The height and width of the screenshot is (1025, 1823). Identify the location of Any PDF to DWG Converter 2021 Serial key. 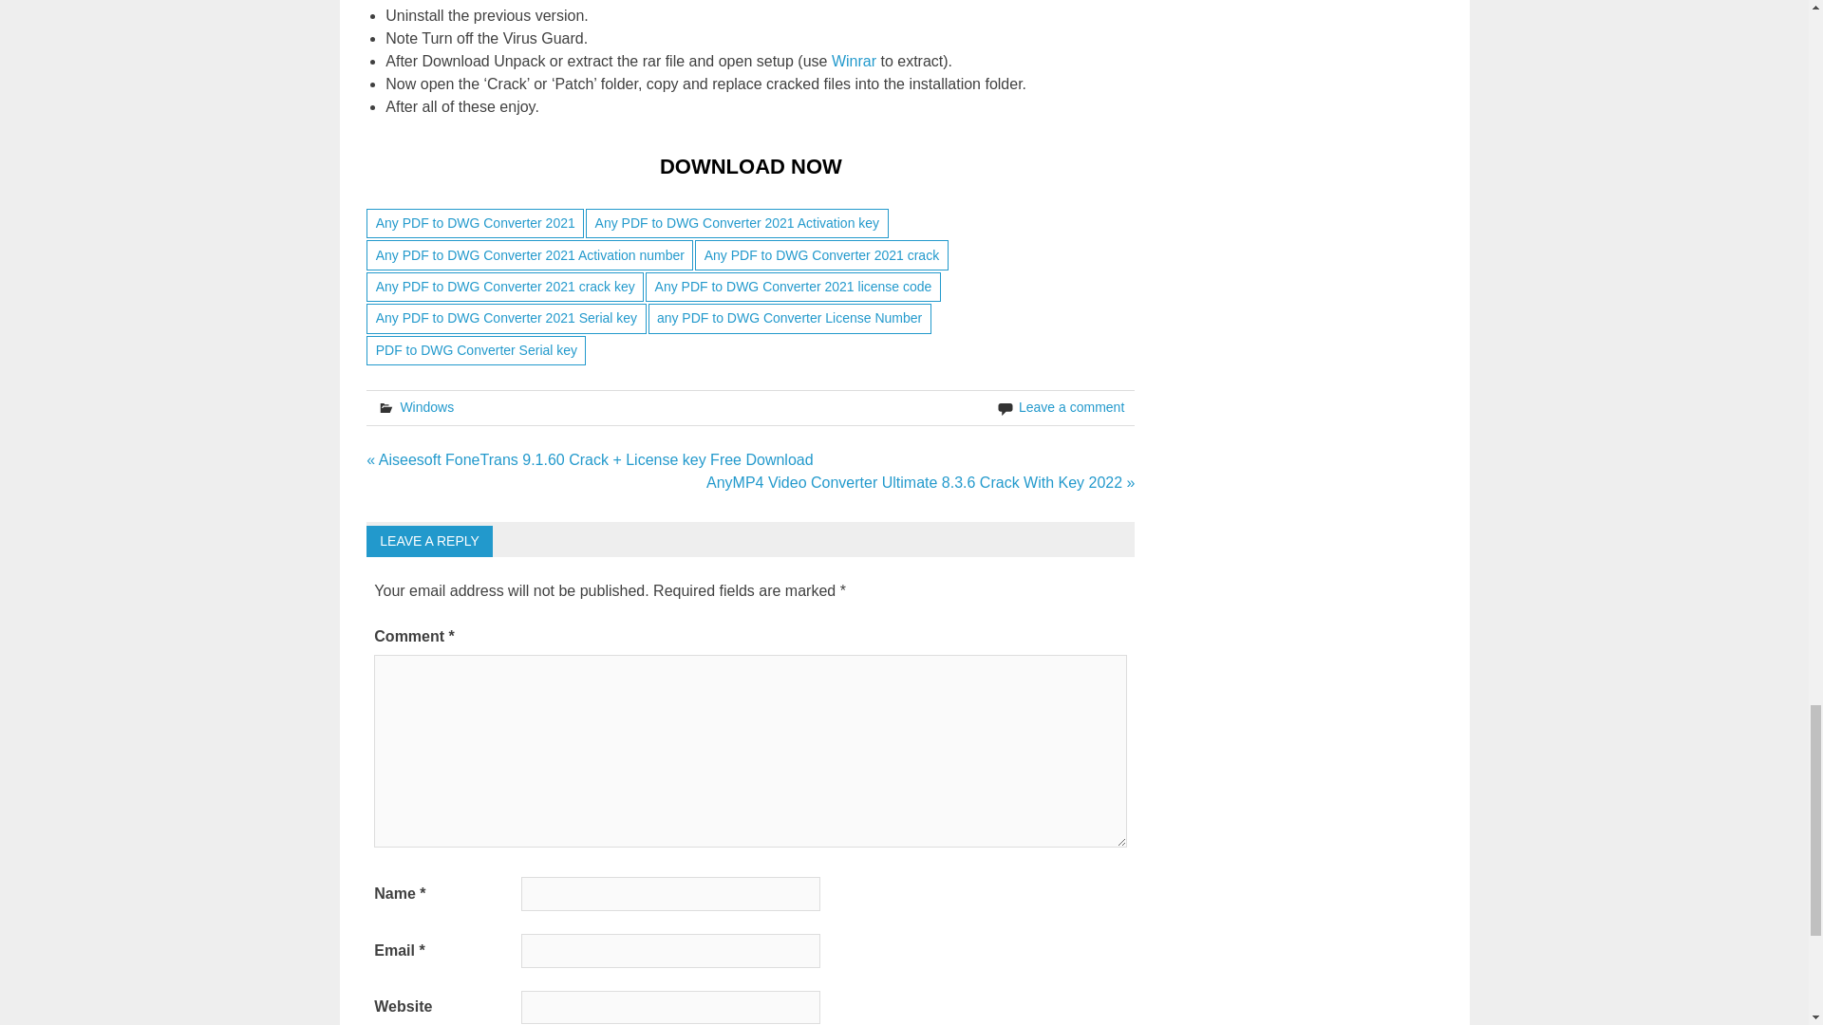
(505, 318).